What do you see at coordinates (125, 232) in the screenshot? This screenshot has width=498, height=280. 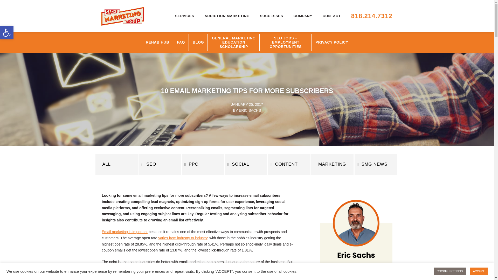 I see `Email marketing is important` at bounding box center [125, 232].